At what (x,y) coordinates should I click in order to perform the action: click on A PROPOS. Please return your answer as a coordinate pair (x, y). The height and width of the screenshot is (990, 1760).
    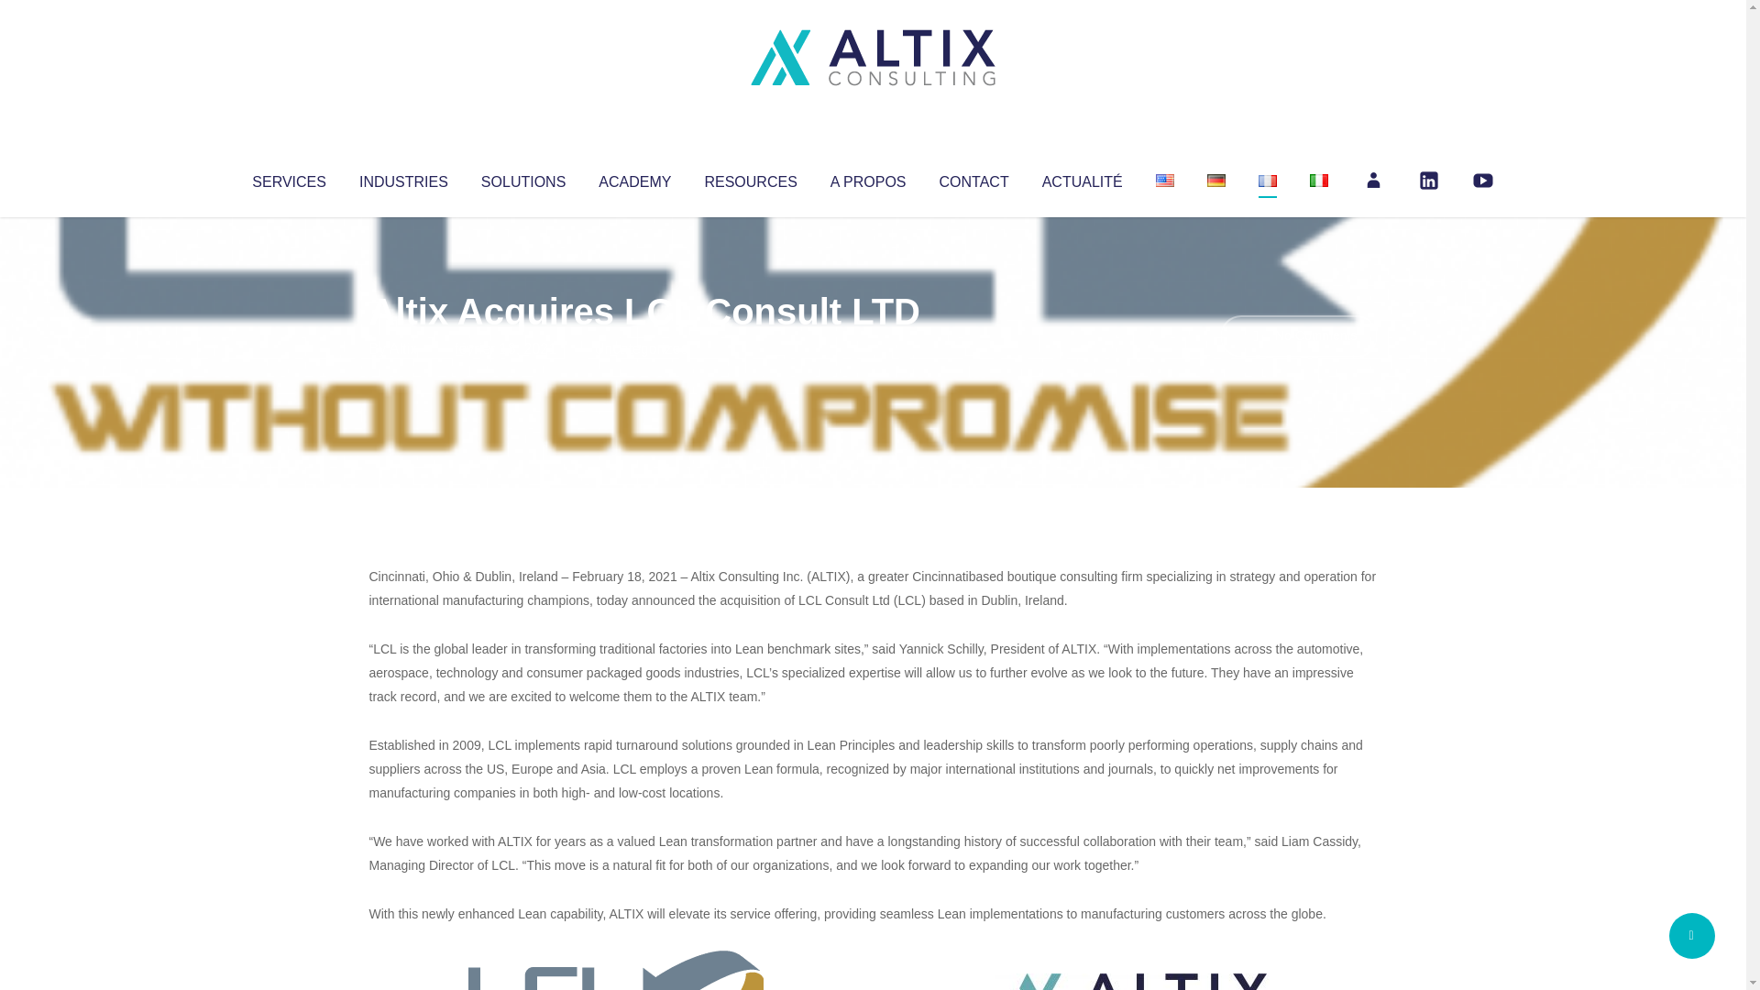
    Looking at the image, I should click on (868, 178).